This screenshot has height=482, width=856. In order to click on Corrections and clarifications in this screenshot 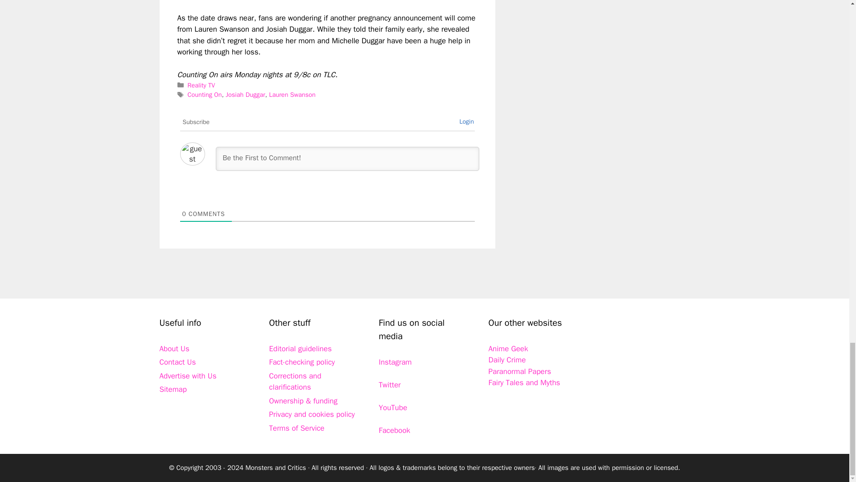, I will do `click(295, 382)`.